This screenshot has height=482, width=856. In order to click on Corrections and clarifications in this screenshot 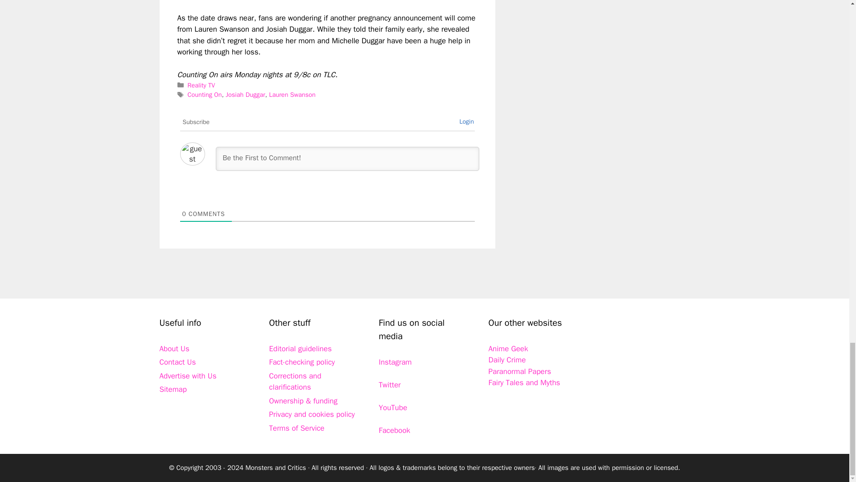, I will do `click(295, 382)`.